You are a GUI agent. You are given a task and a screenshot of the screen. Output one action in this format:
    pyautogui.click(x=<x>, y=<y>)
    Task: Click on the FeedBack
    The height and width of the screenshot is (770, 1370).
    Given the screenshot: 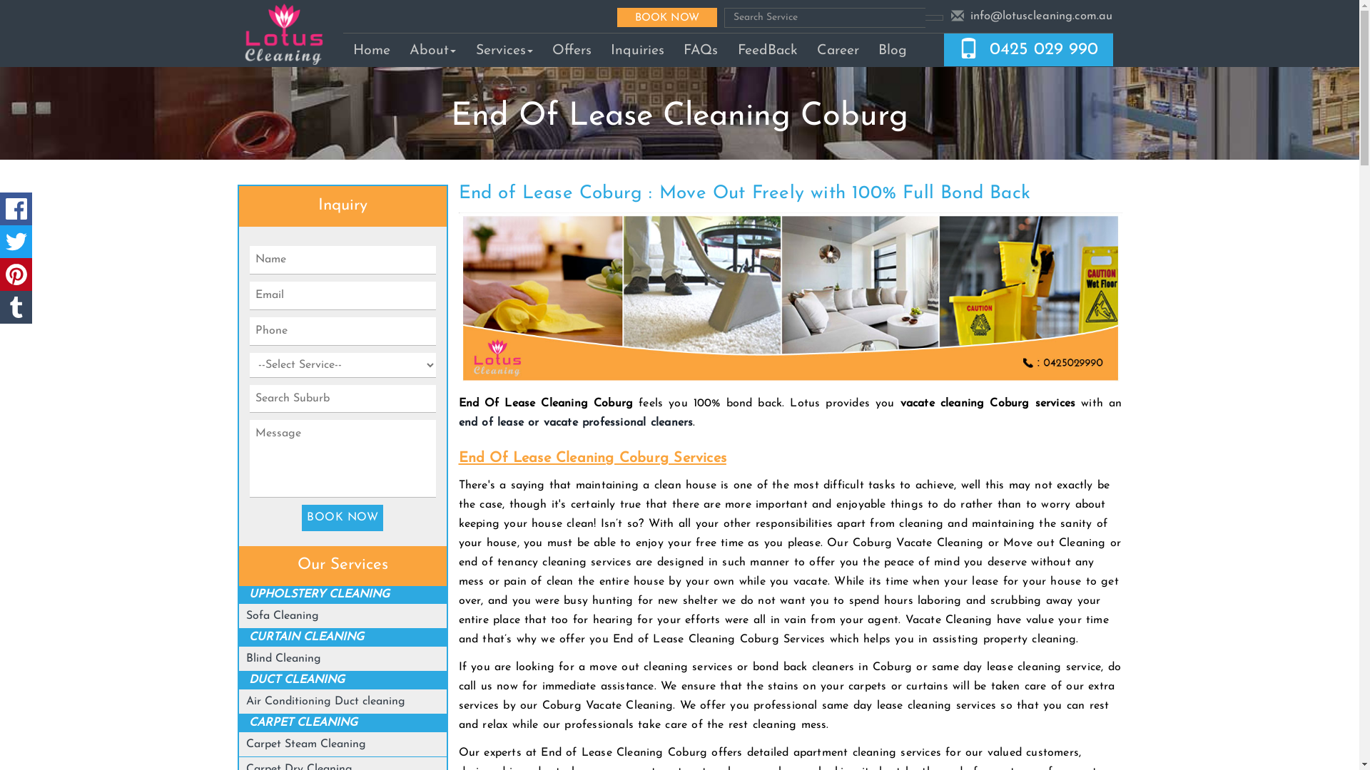 What is the action you would take?
    pyautogui.click(x=768, y=50)
    